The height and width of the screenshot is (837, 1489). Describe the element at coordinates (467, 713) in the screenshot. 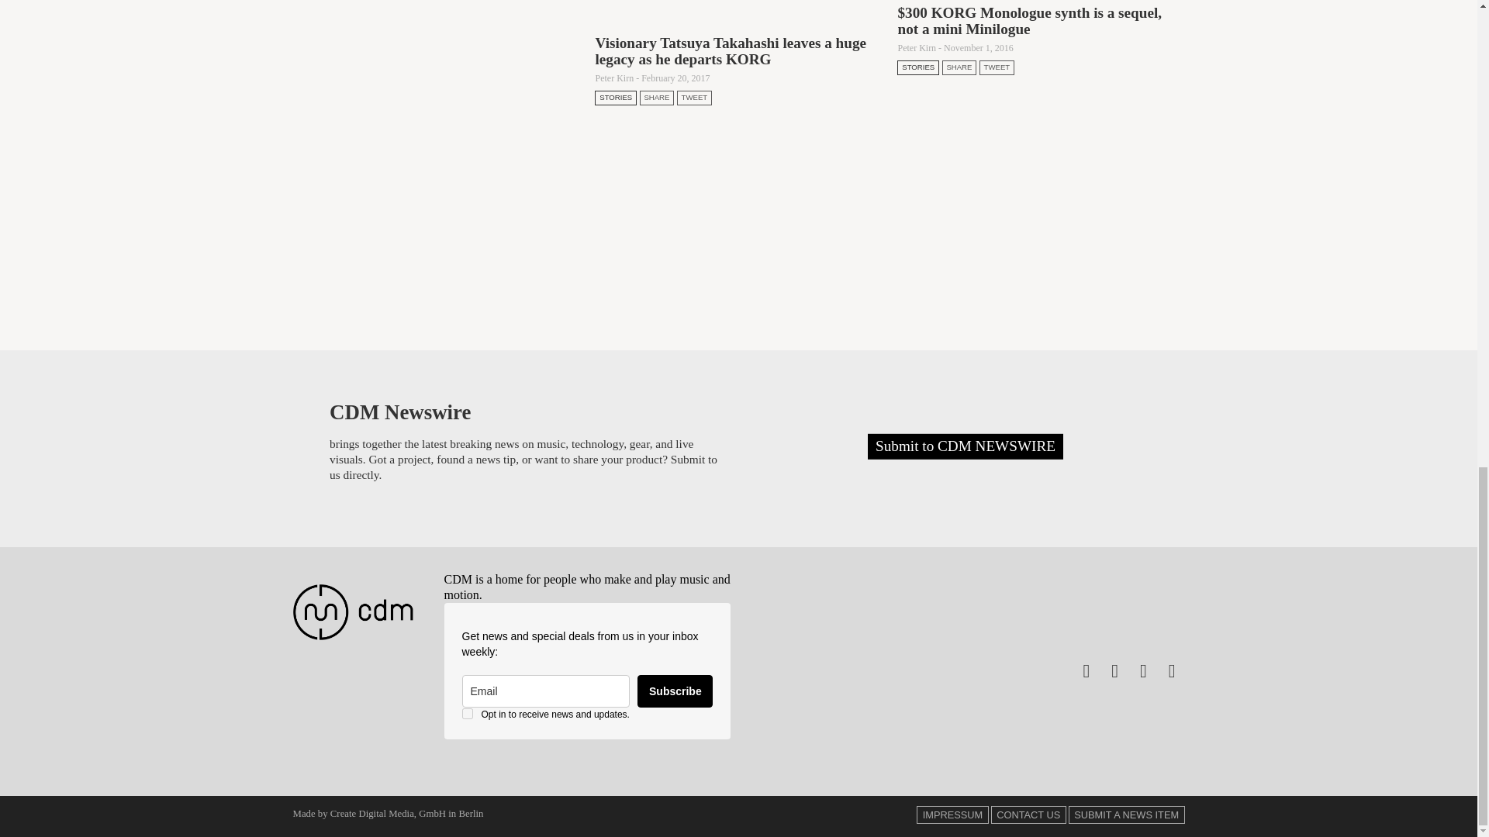

I see `on` at that location.